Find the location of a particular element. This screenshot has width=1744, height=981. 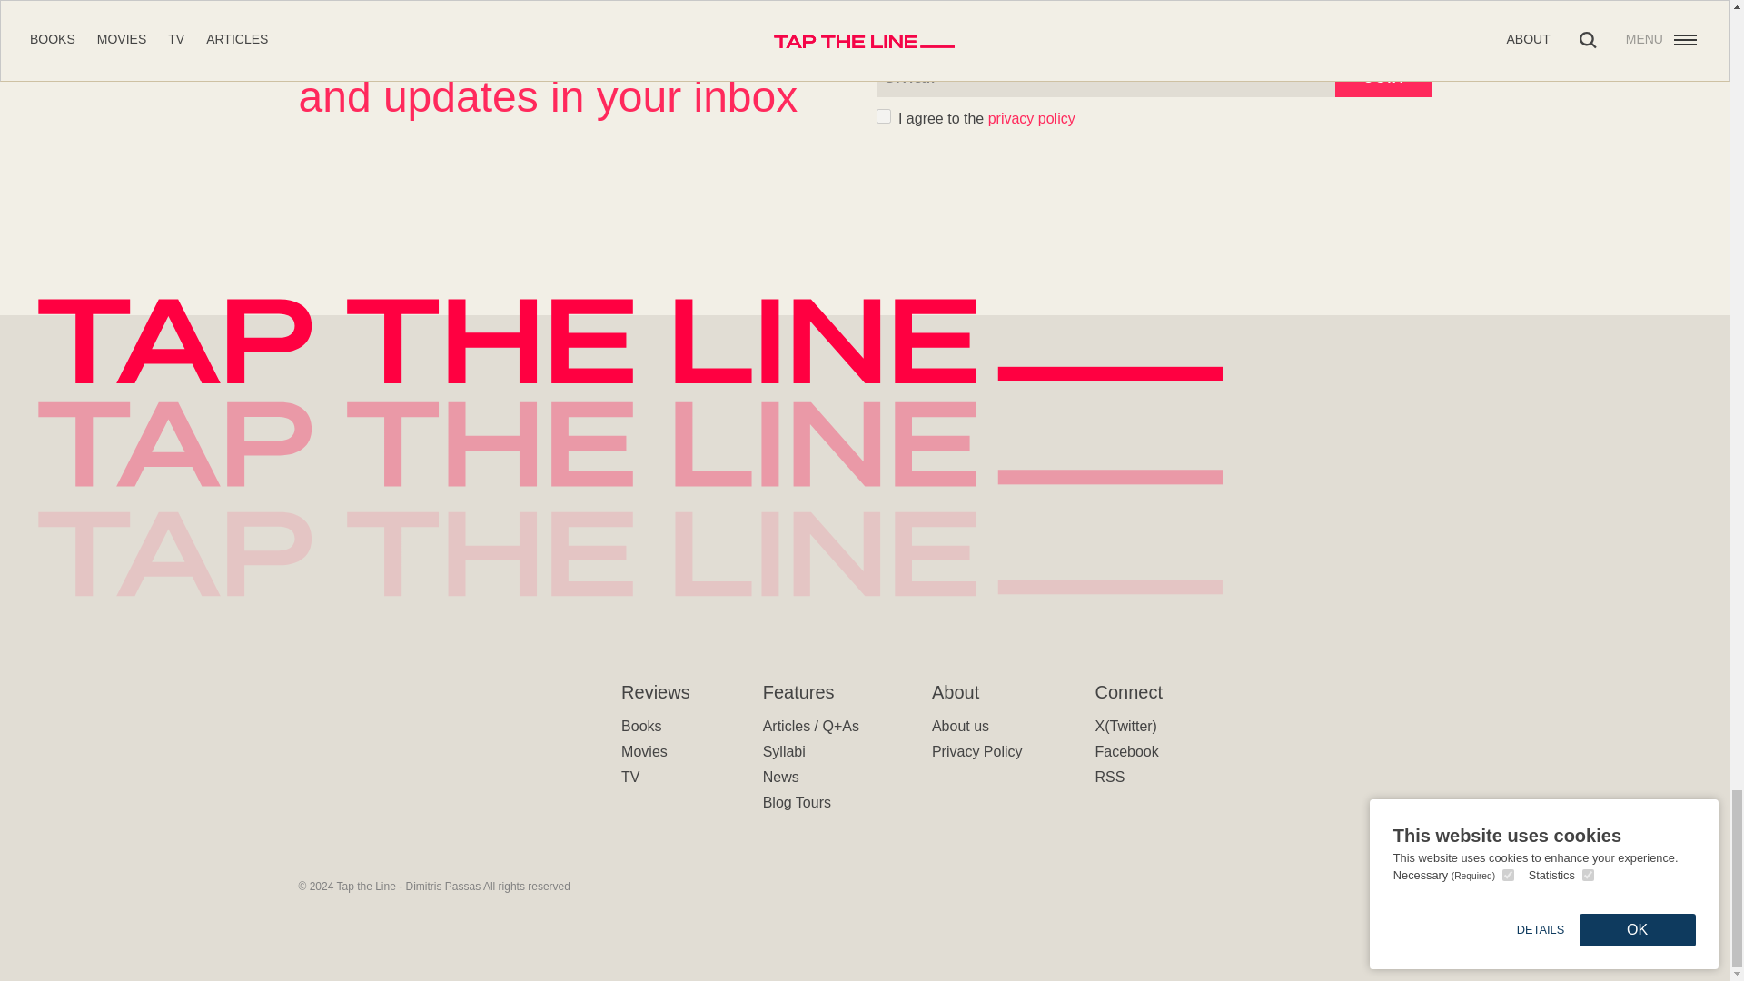

Privacy Policy is located at coordinates (976, 750).